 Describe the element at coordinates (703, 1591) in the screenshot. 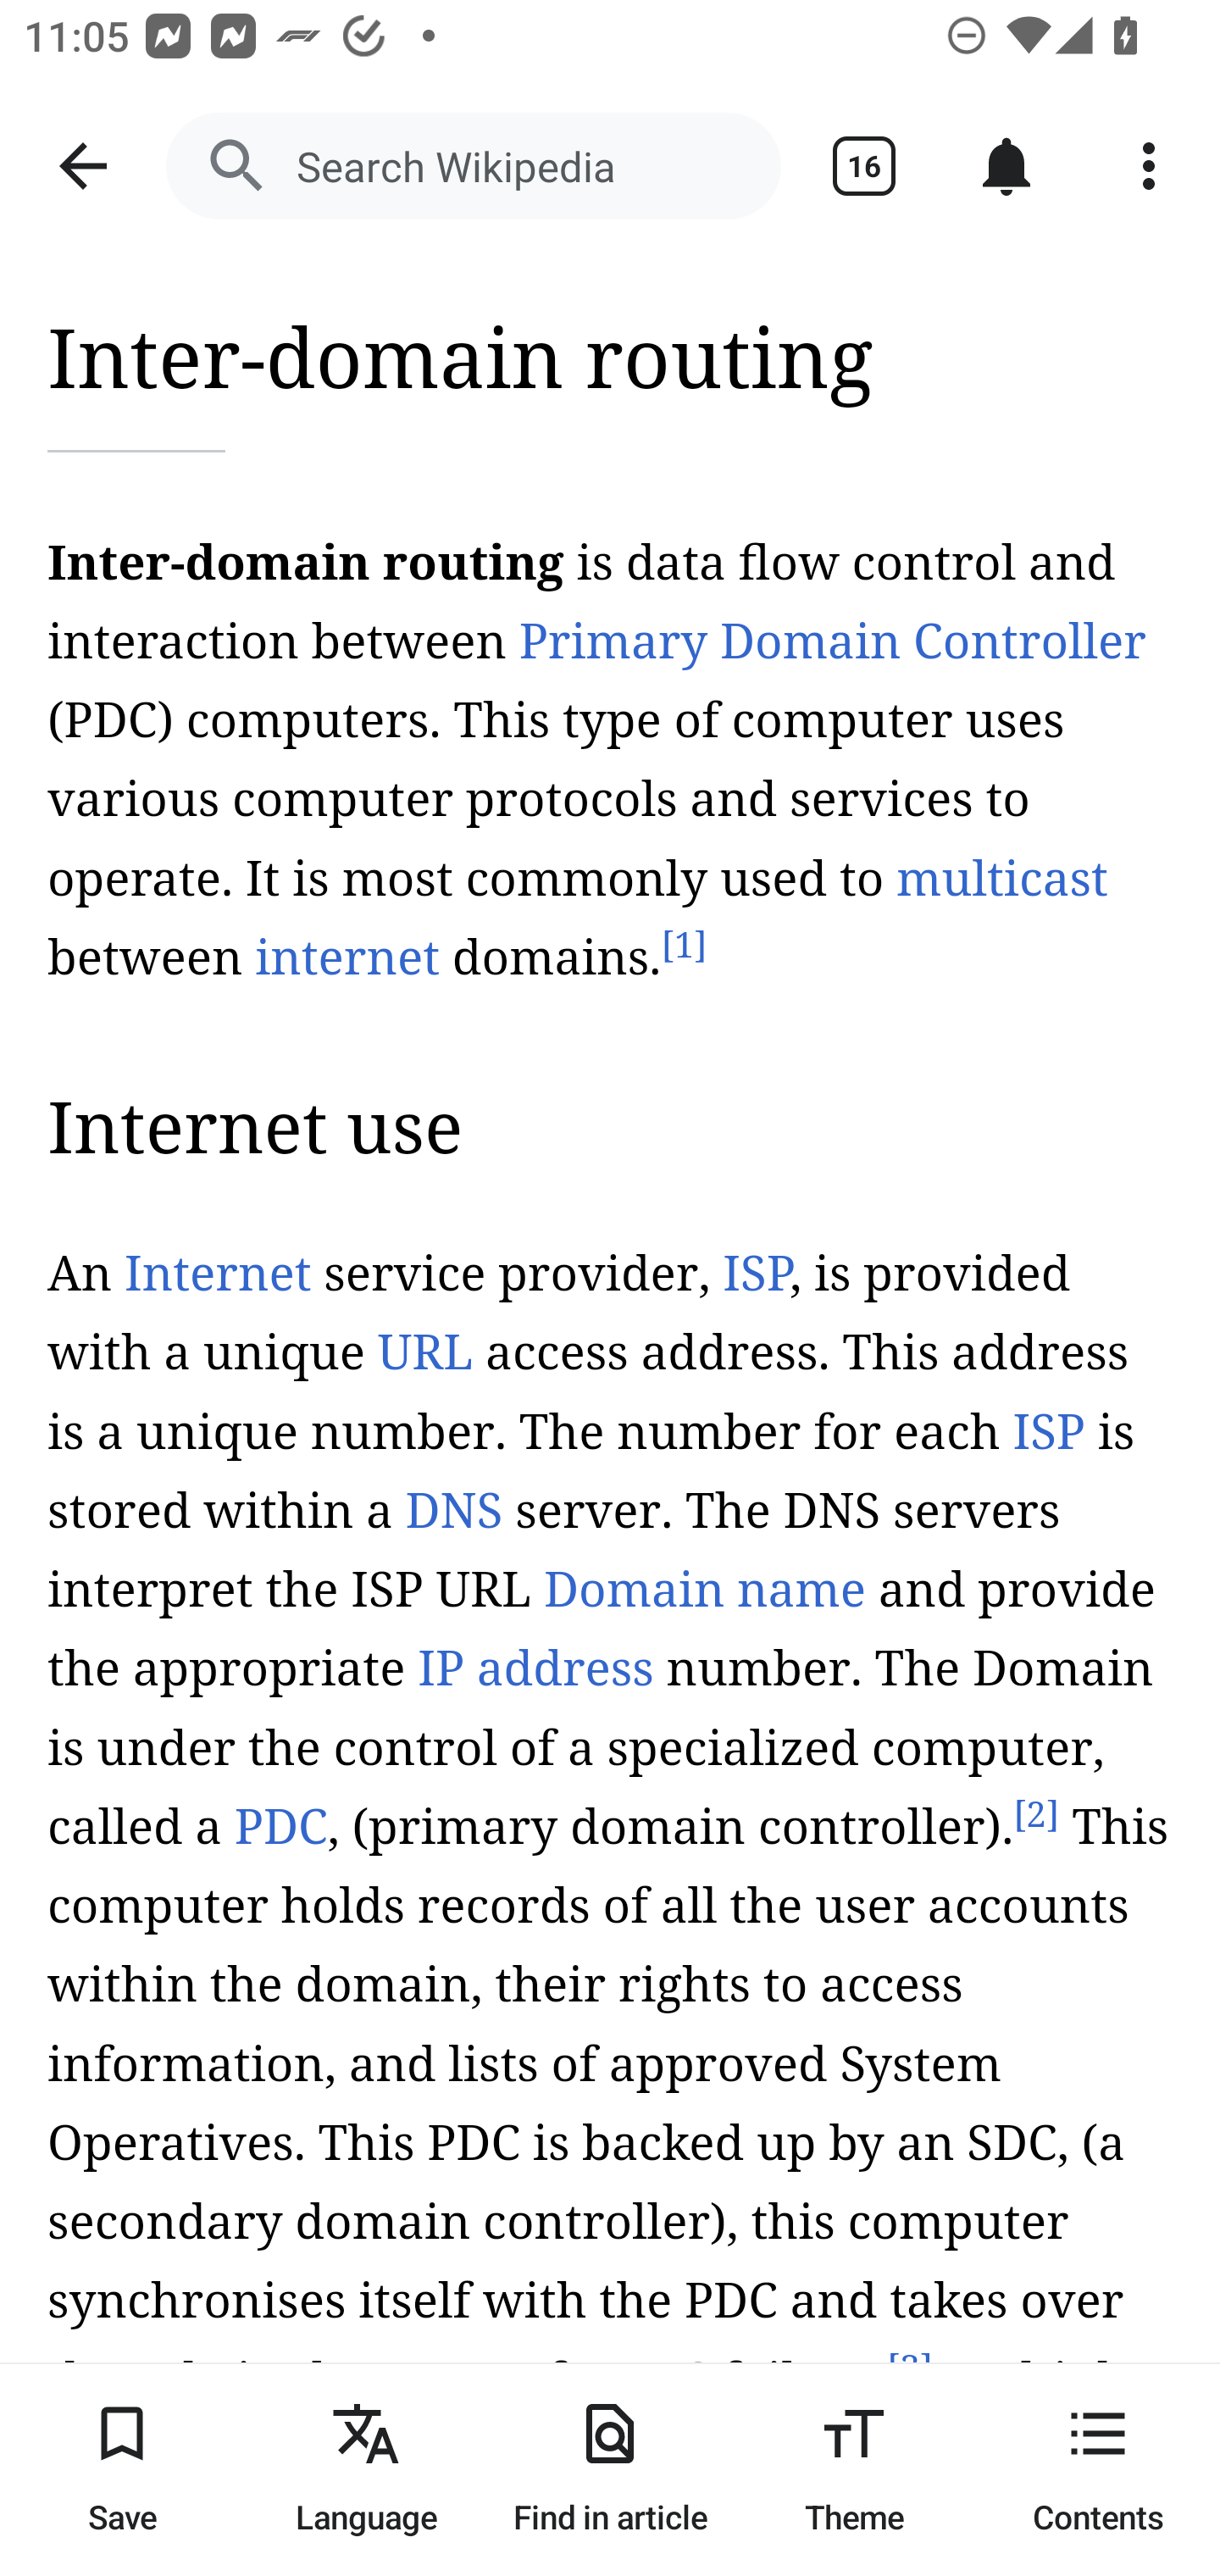

I see `Domain name` at that location.